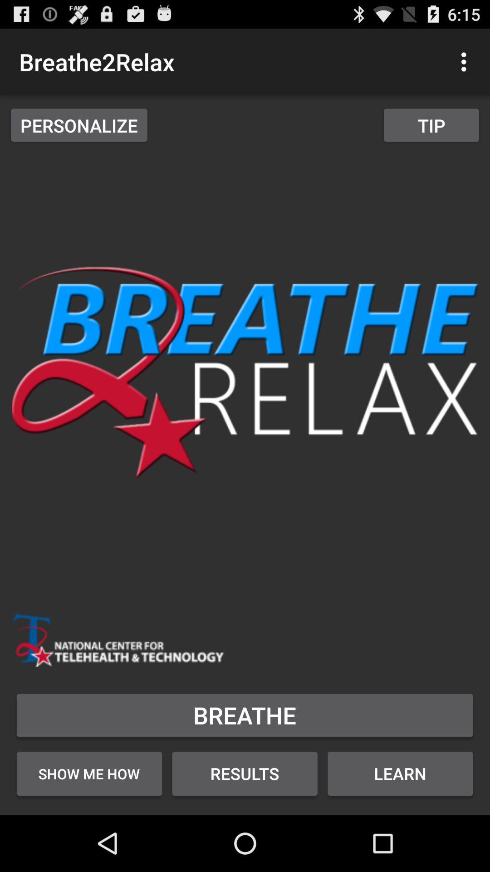  I want to click on launch item at the bottom right corner, so click(400, 773).